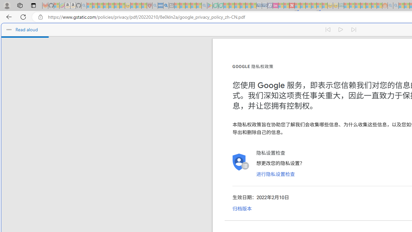 The image size is (412, 232). Describe the element at coordinates (303, 6) in the screenshot. I see `14 Common Myths Debunked By Scientific Facts - Sleeping` at that location.